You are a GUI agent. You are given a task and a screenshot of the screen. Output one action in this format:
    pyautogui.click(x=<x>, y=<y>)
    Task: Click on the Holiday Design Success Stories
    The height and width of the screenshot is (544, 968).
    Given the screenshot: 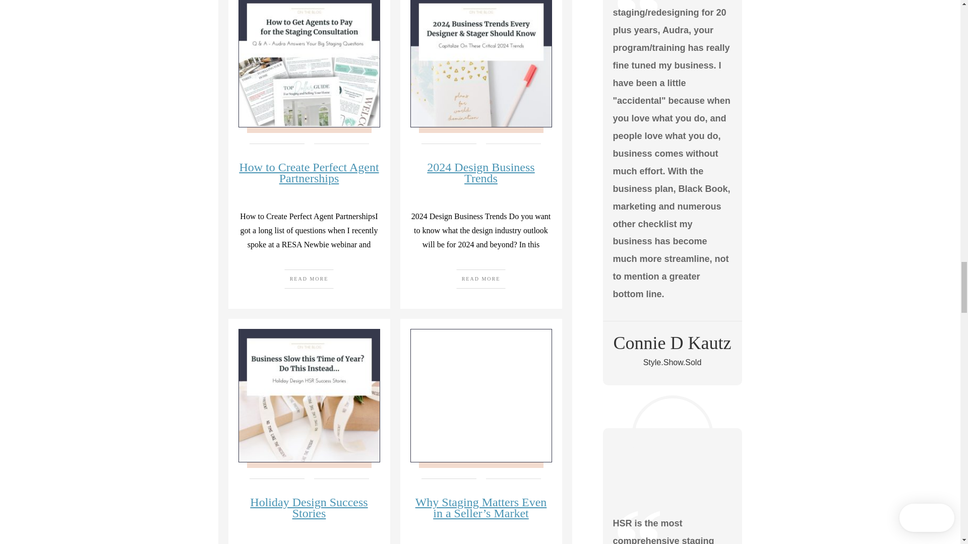 What is the action you would take?
    pyautogui.click(x=309, y=508)
    